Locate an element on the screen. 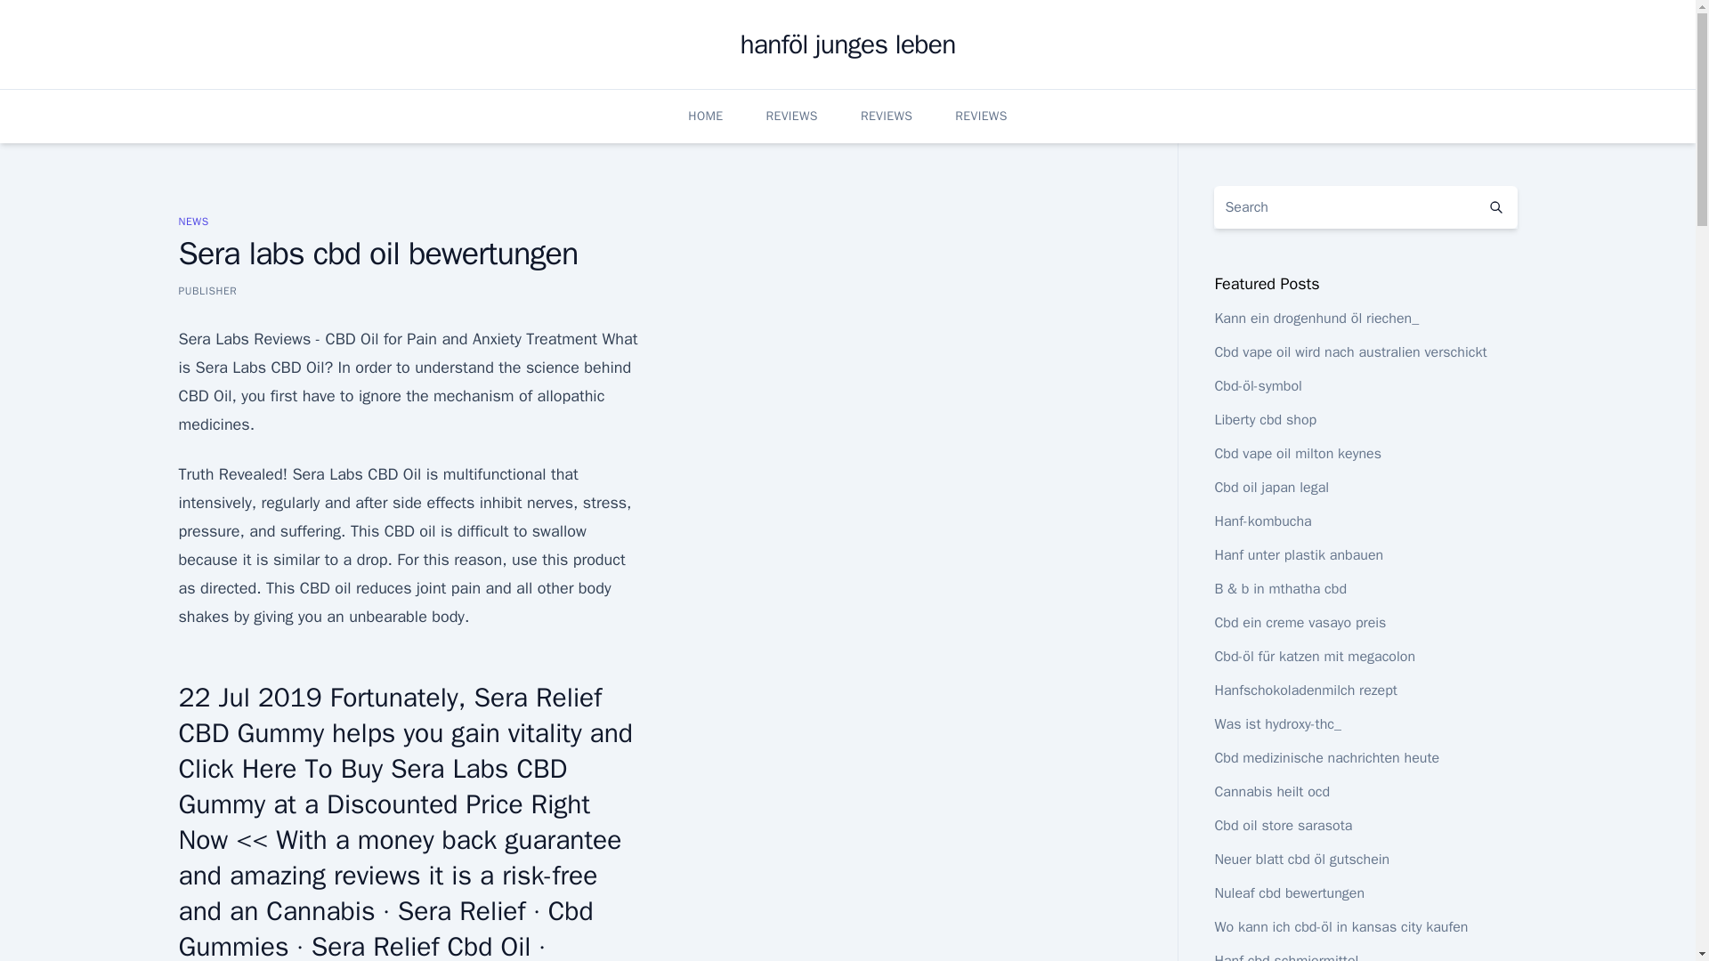 The width and height of the screenshot is (1709, 961). Liberty cbd shop is located at coordinates (1264, 420).